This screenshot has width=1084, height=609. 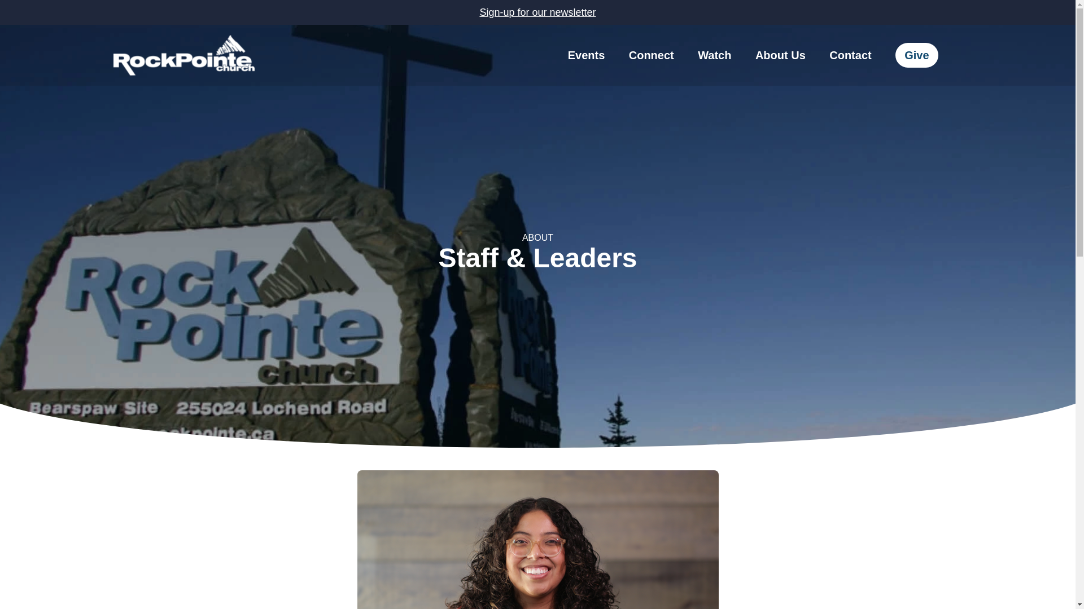 What do you see at coordinates (714, 55) in the screenshot?
I see `Watch` at bounding box center [714, 55].